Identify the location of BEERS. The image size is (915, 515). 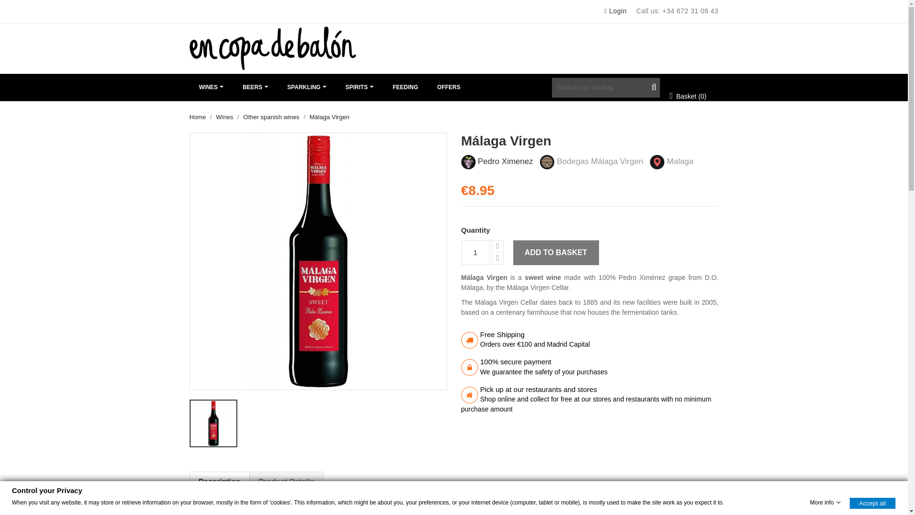
(255, 87).